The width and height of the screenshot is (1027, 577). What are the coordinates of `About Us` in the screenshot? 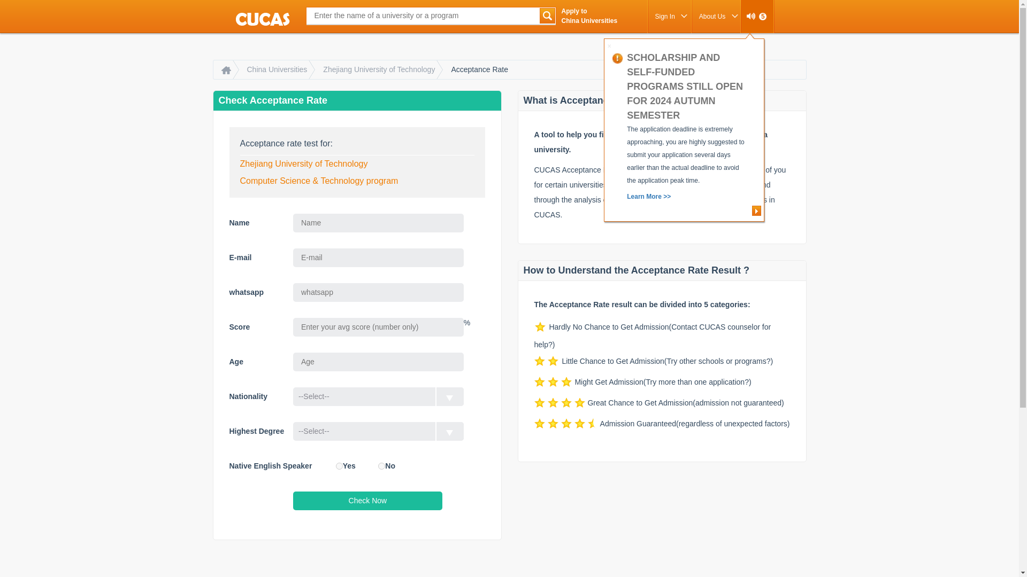 It's located at (716, 16).